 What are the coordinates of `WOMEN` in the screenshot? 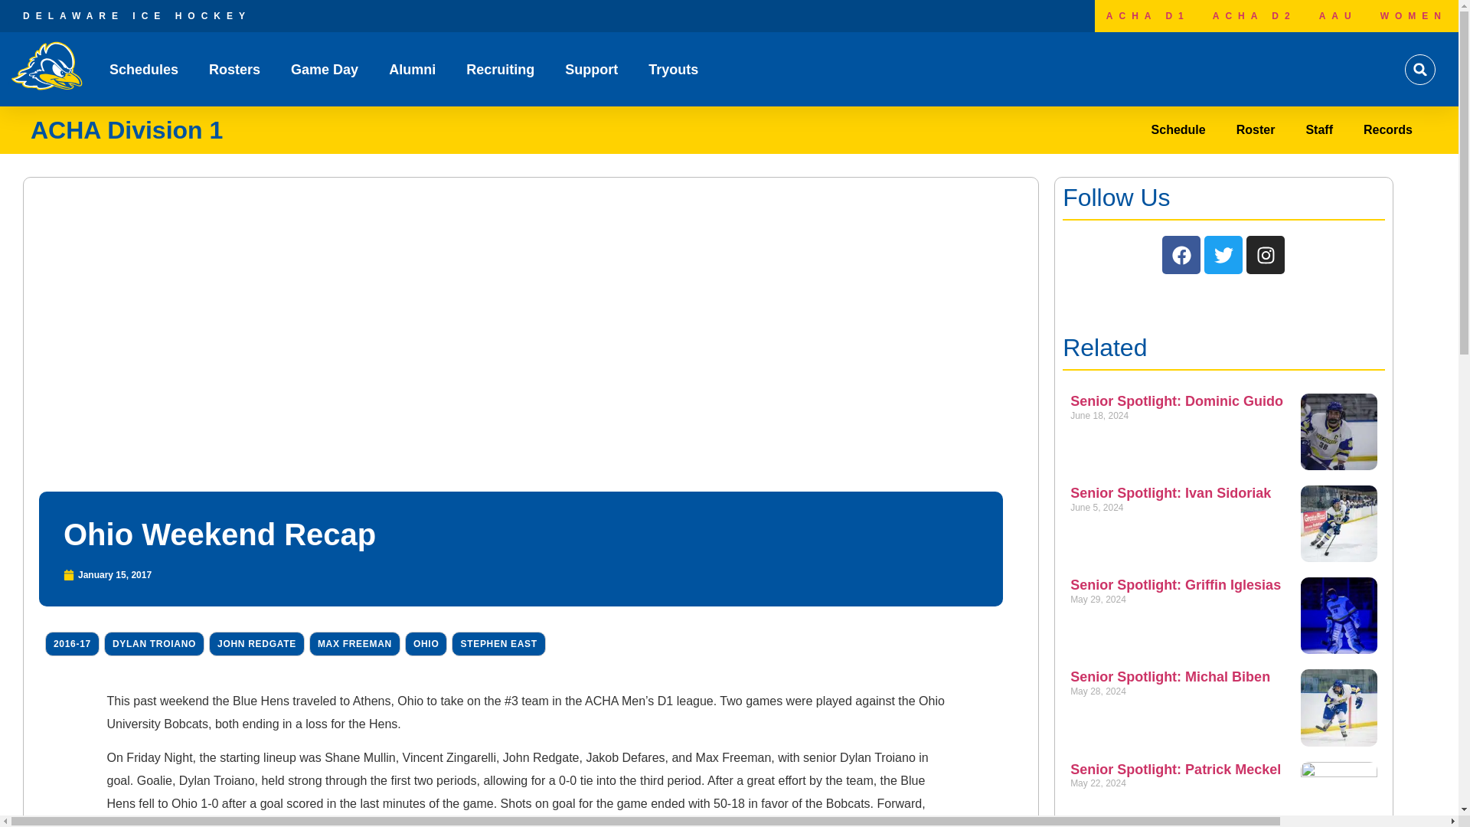 It's located at (1413, 16).